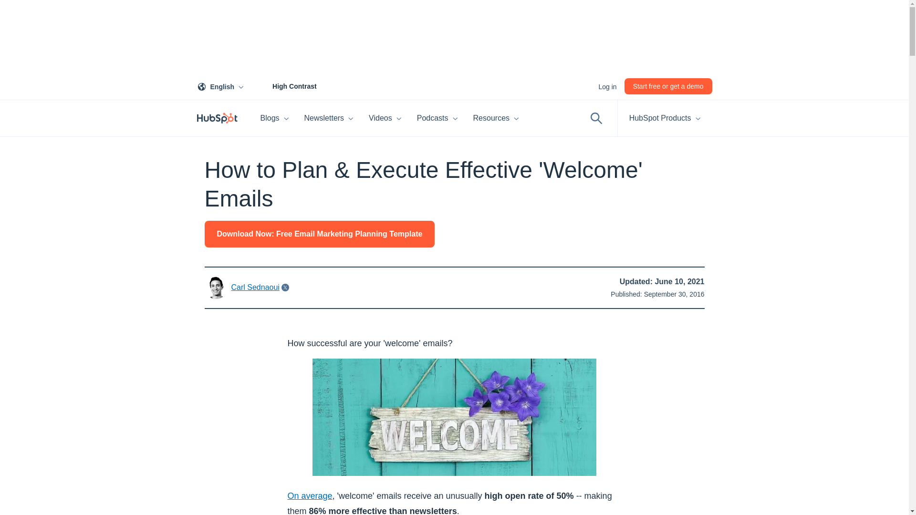 This screenshot has width=916, height=515. What do you see at coordinates (284, 86) in the screenshot?
I see `High Contrast` at bounding box center [284, 86].